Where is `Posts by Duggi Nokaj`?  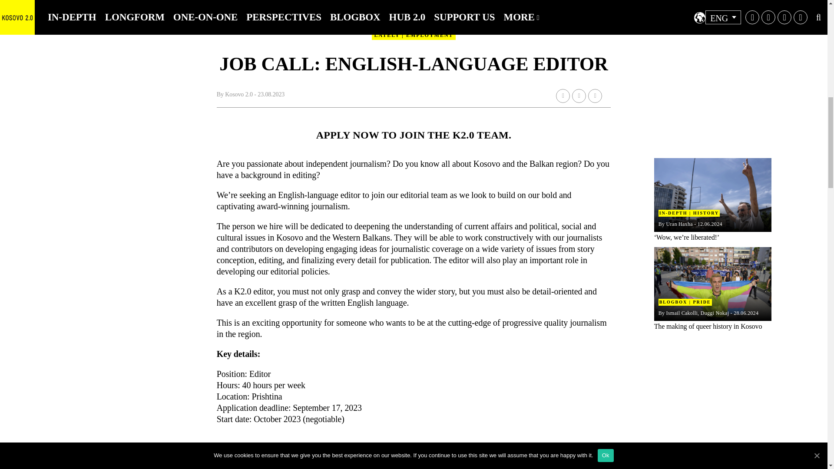 Posts by Duggi Nokaj is located at coordinates (715, 313).